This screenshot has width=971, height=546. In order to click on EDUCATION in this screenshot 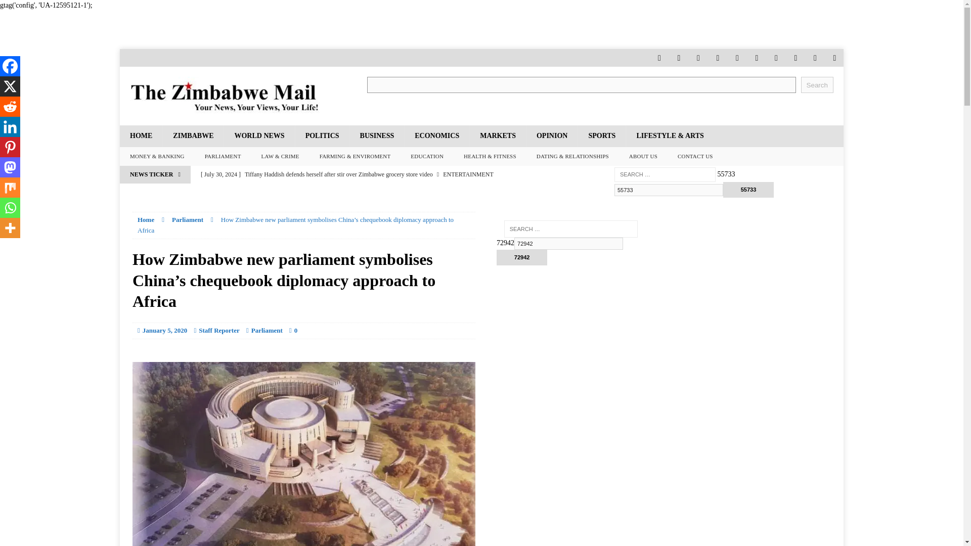, I will do `click(427, 157)`.